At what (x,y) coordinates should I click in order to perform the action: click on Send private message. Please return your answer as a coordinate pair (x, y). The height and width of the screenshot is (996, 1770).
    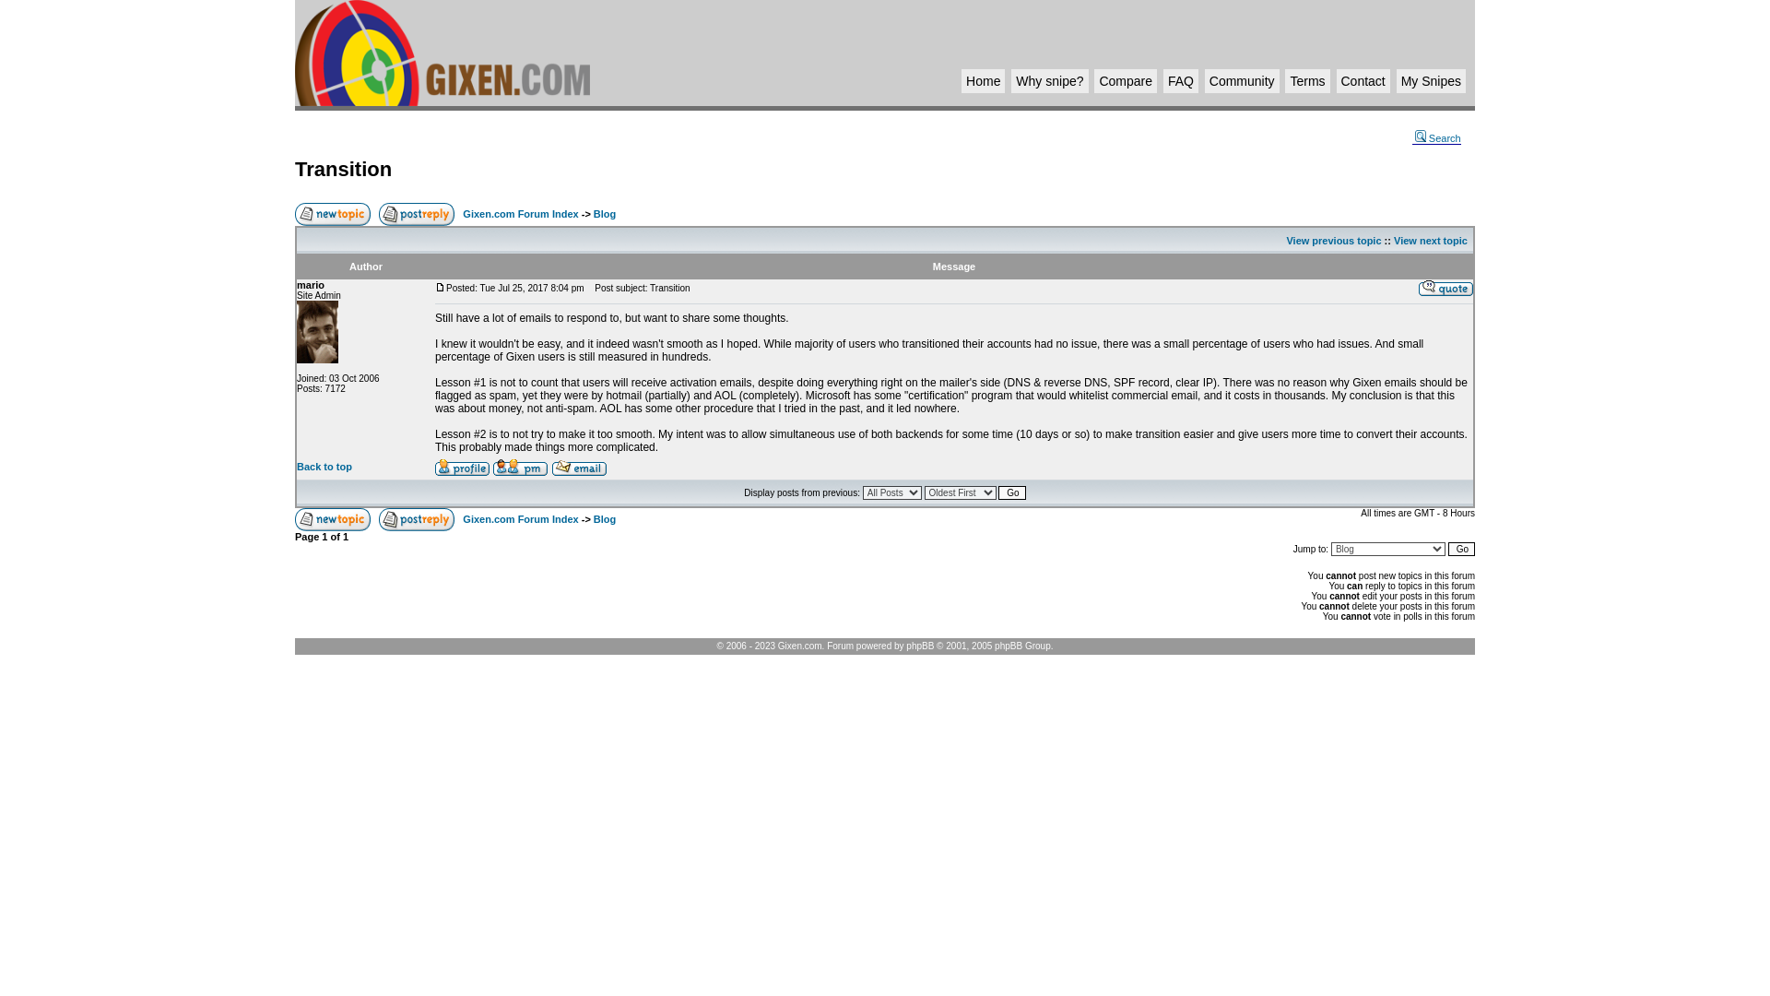
    Looking at the image, I should click on (520, 467).